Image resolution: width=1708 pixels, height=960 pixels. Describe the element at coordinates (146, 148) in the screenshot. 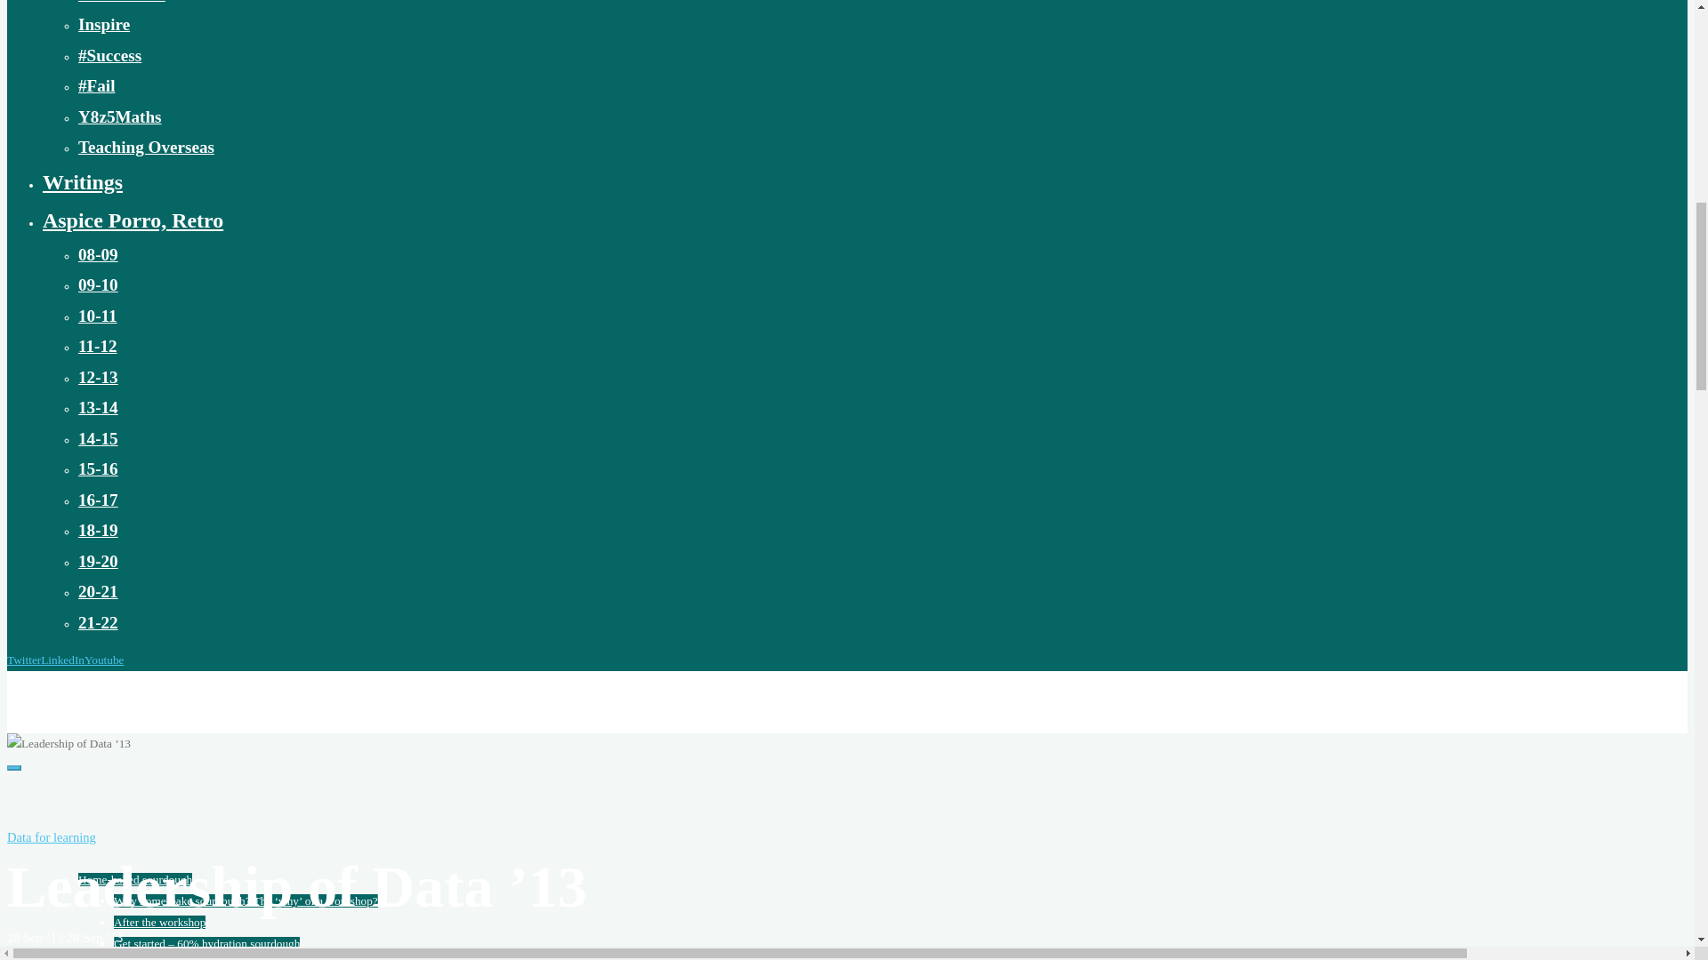

I see `Teaching Overseas` at that location.